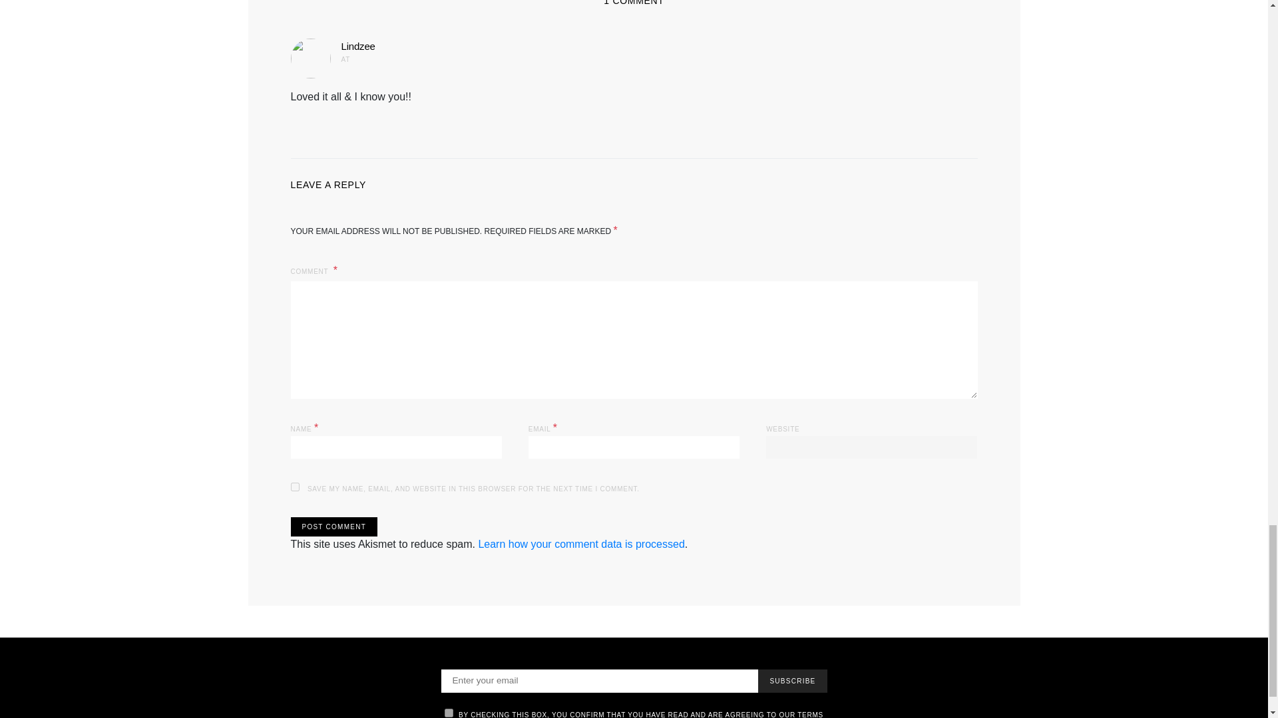 This screenshot has width=1278, height=718. What do you see at coordinates (333, 527) in the screenshot?
I see `Post Comment` at bounding box center [333, 527].